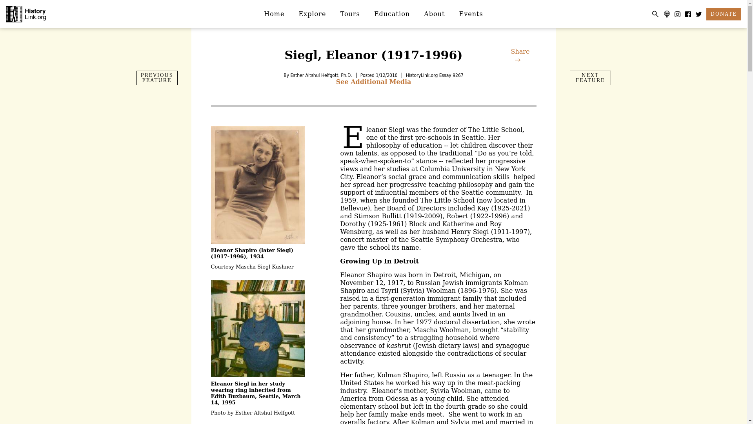  I want to click on Explore, so click(313, 14).